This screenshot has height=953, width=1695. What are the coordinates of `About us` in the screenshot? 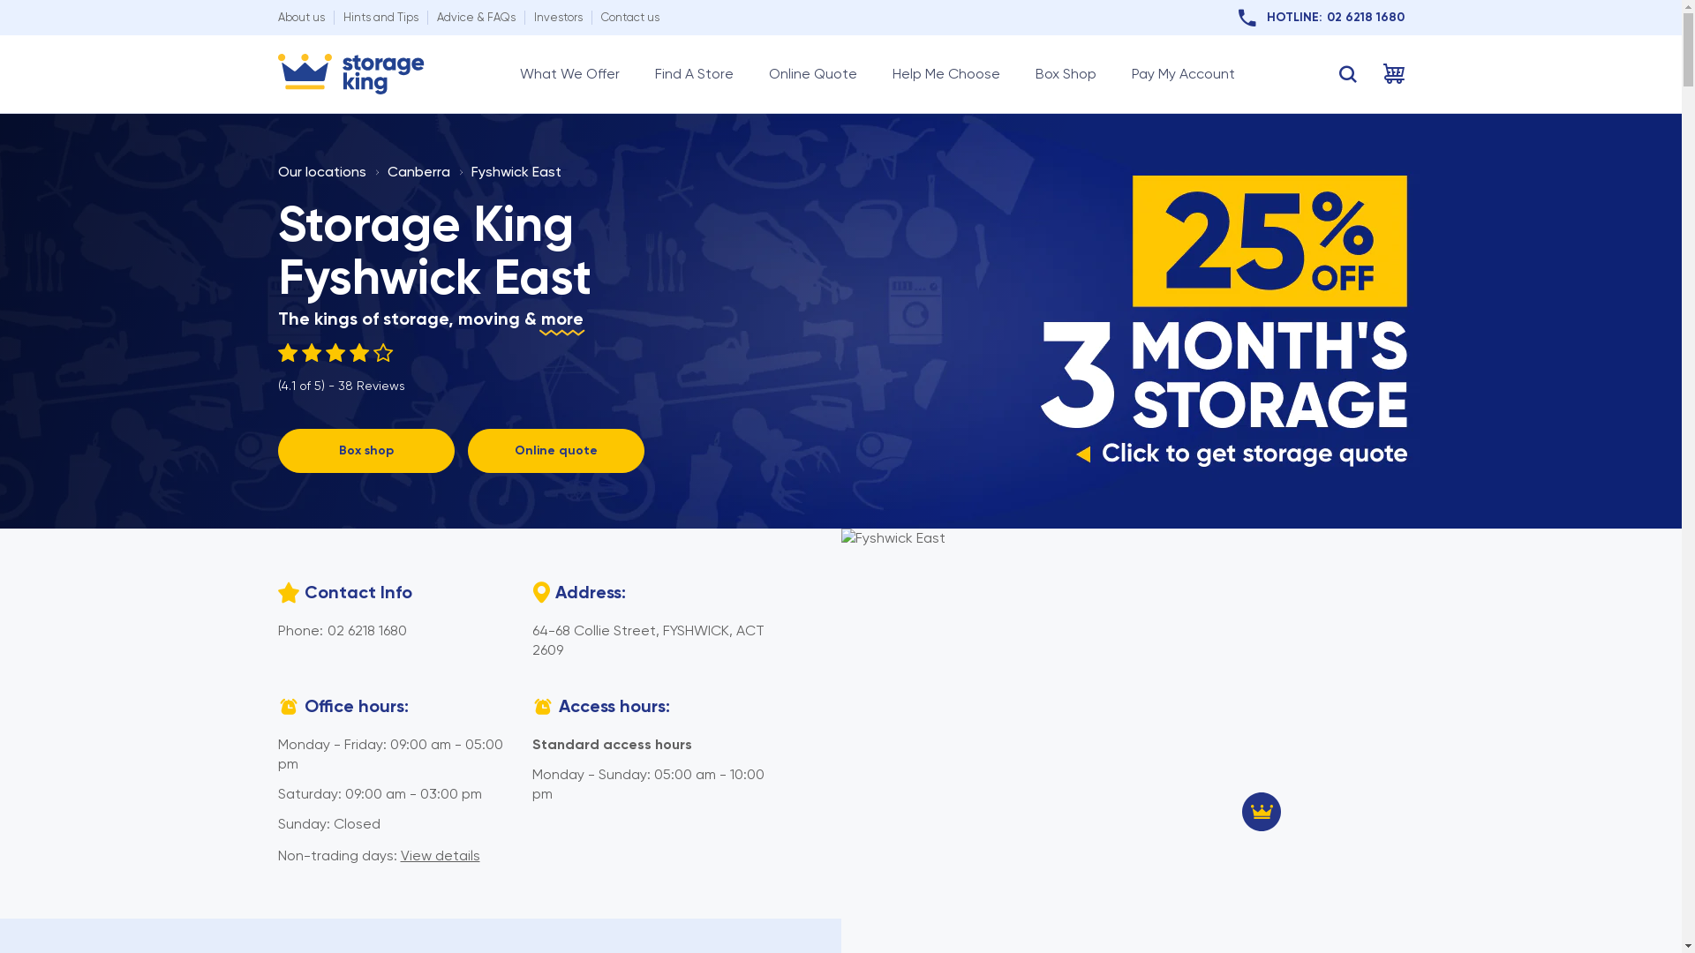 It's located at (300, 18).